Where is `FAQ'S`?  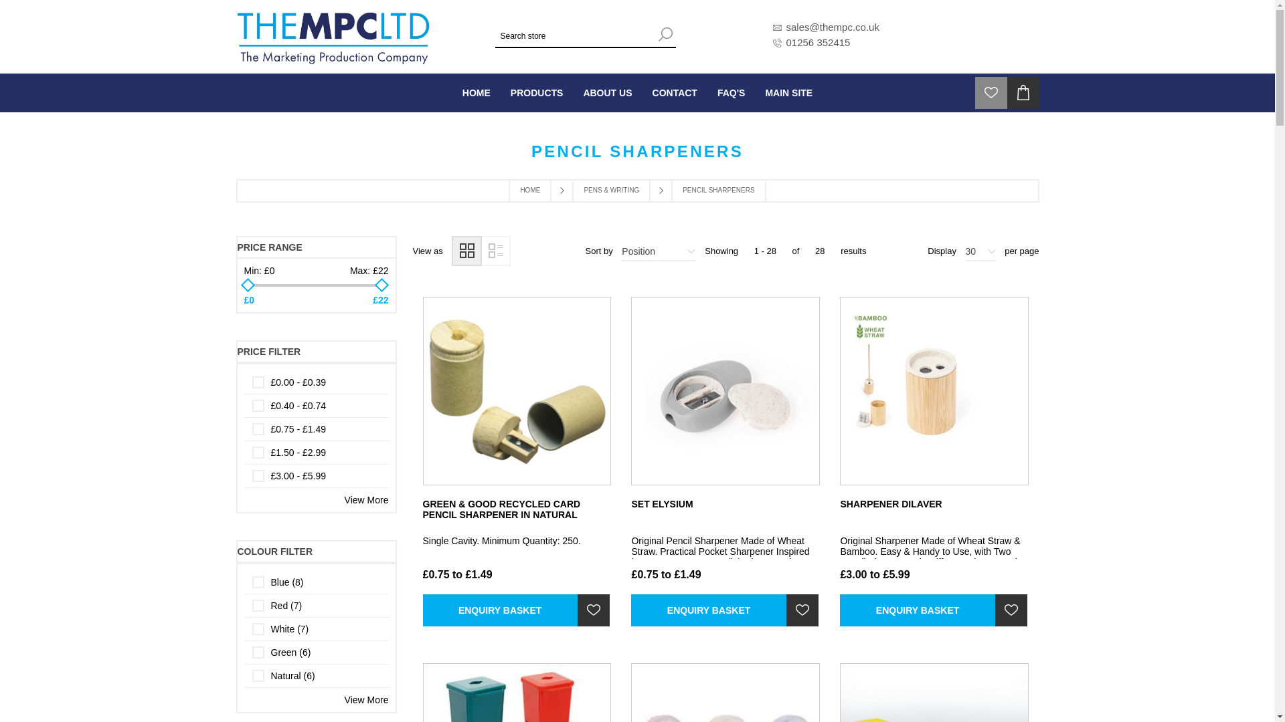
FAQ'S is located at coordinates (731, 93).